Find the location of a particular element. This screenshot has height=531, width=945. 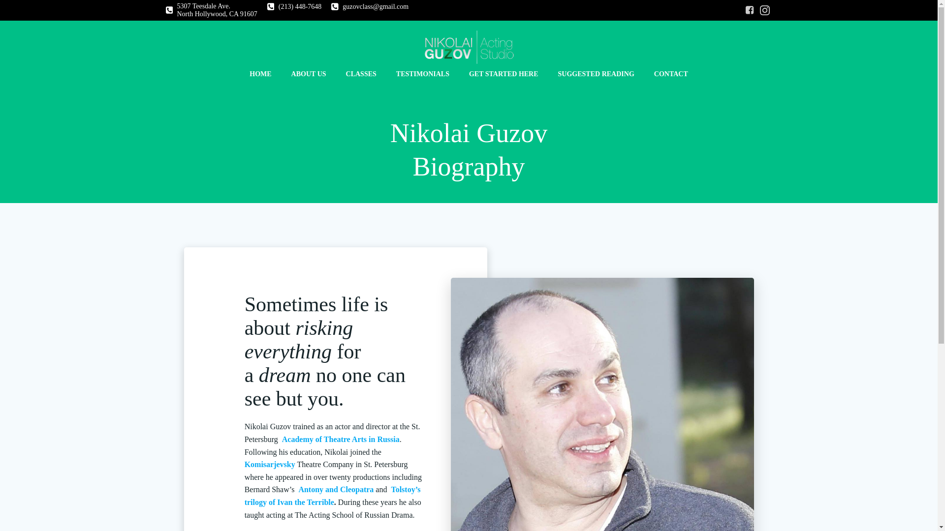

GET STARTED HERE is located at coordinates (504, 74).